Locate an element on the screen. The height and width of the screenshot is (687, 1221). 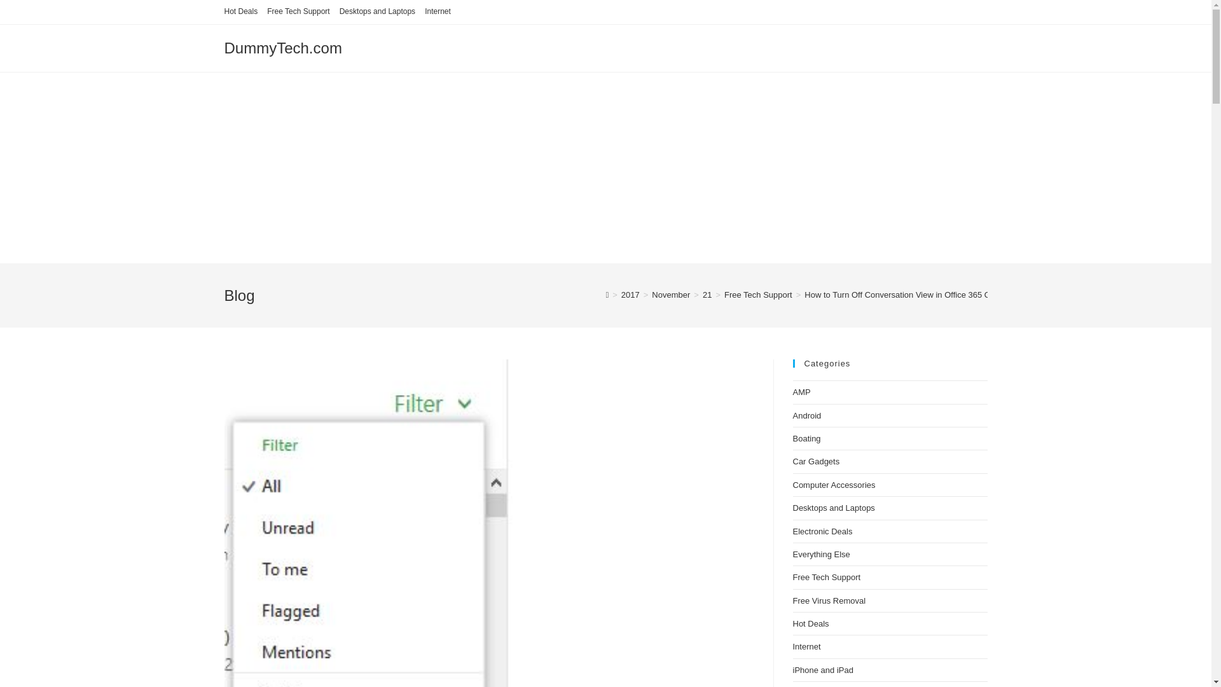
How to Turn Off Conversation View in Office 365 Outlook OWA is located at coordinates (920, 294).